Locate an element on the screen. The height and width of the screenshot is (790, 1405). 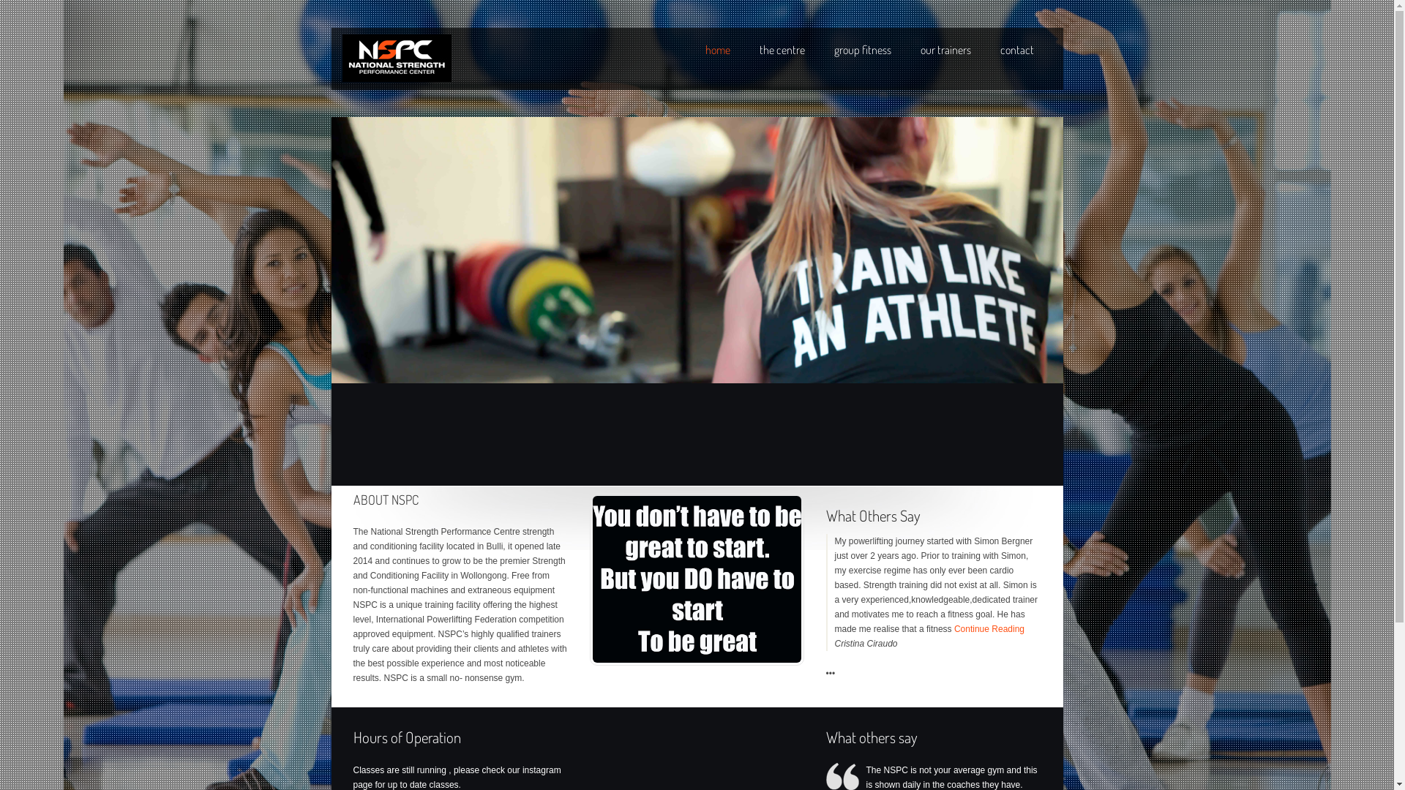
the centre is located at coordinates (782, 50).